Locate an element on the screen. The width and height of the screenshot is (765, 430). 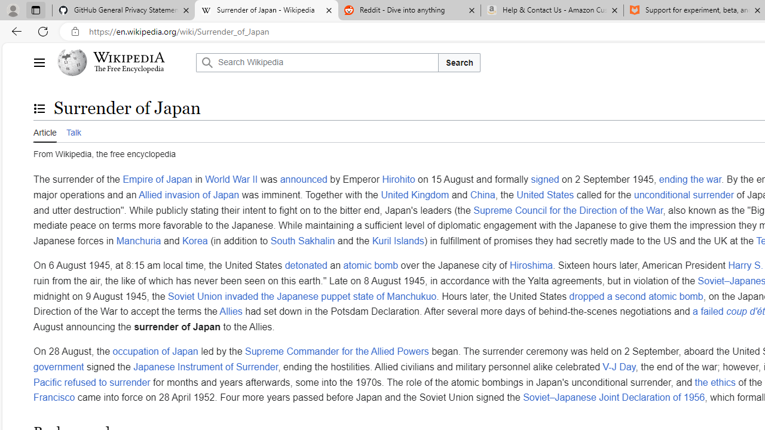
unconditional surrender is located at coordinates (683, 194).